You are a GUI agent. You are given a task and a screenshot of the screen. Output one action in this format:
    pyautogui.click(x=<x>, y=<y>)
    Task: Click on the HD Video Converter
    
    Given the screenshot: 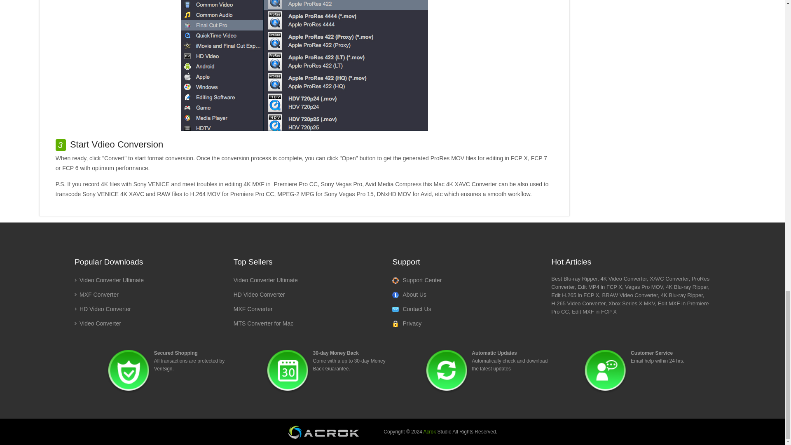 What is the action you would take?
    pyautogui.click(x=103, y=309)
    